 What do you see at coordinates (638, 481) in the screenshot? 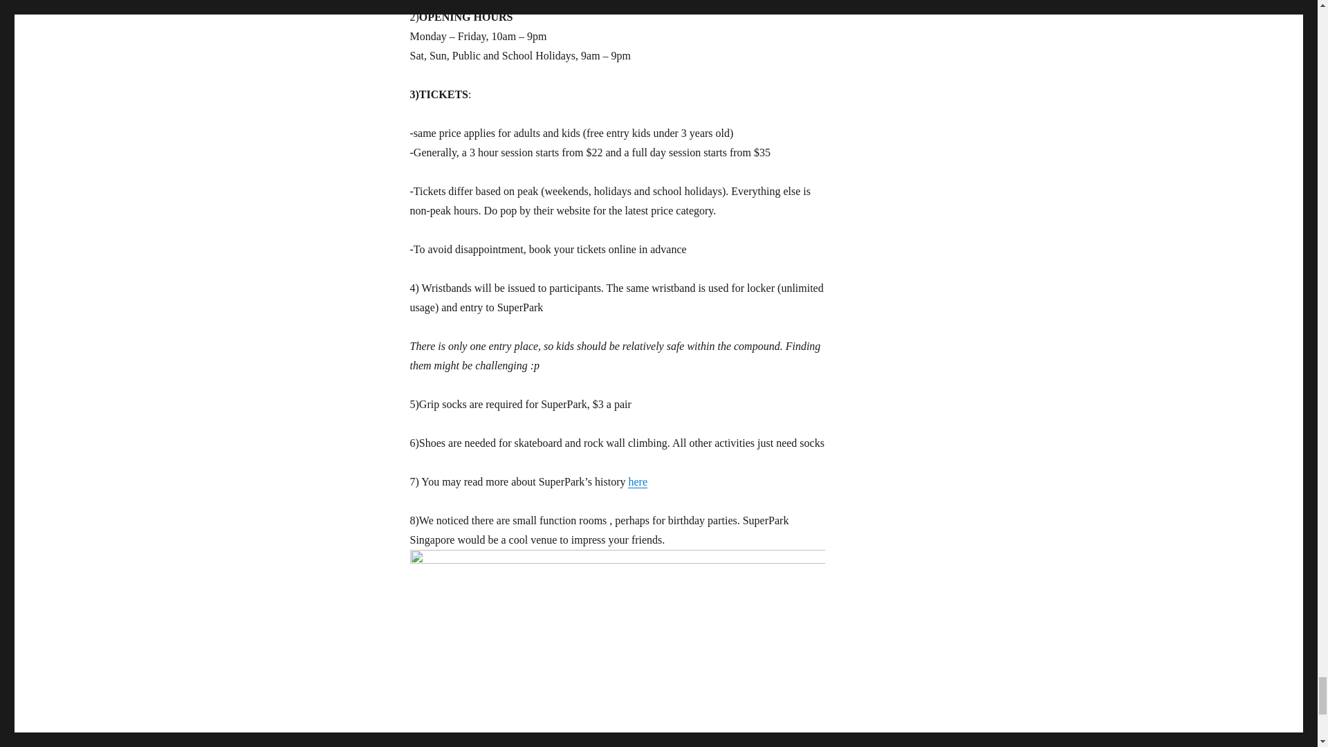
I see `here` at bounding box center [638, 481].